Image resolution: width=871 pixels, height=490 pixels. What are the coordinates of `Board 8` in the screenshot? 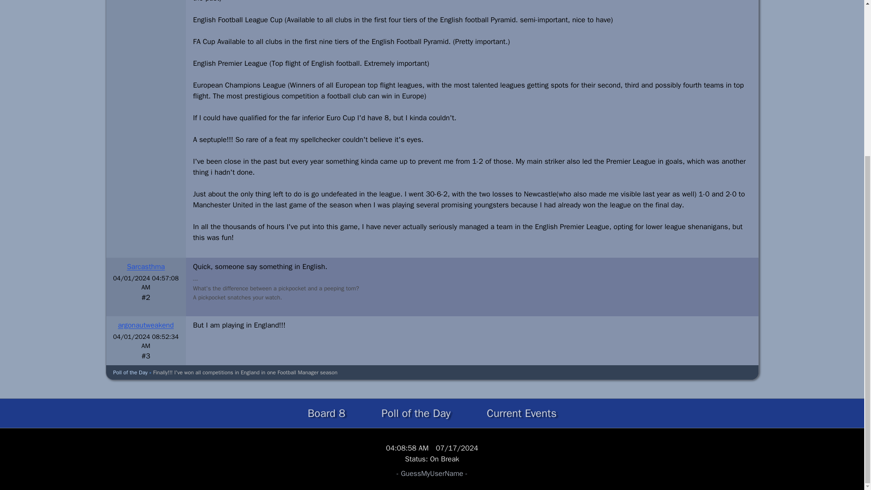 It's located at (327, 413).